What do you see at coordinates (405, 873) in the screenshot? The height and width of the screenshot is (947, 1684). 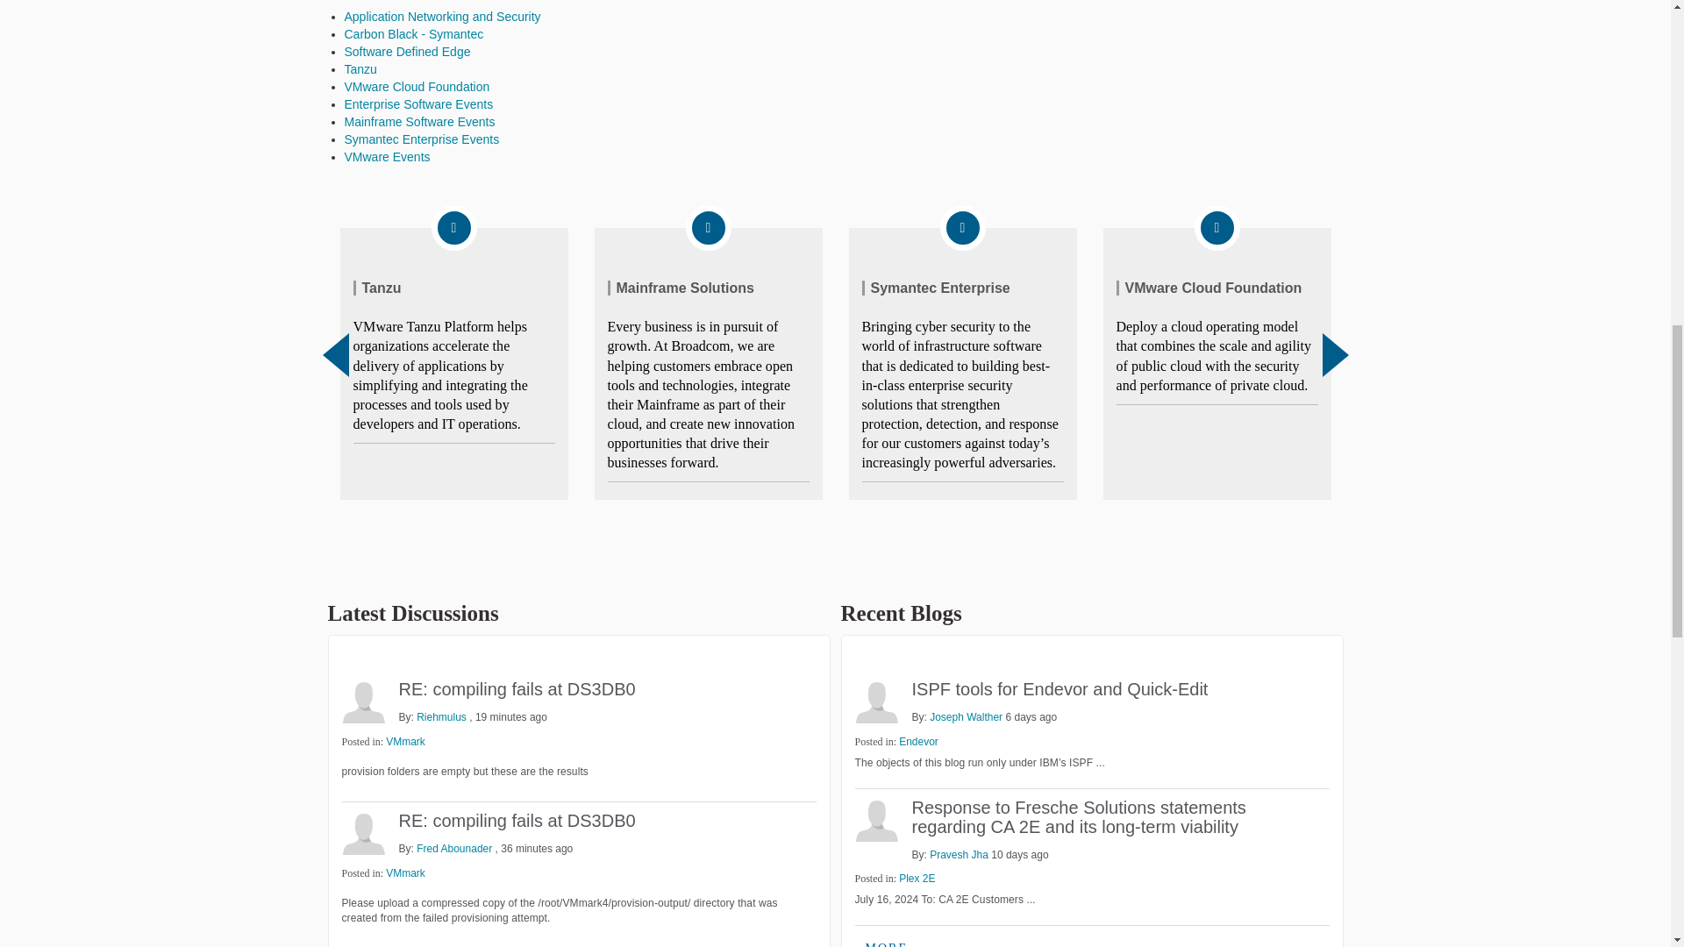 I see `VMmark` at bounding box center [405, 873].